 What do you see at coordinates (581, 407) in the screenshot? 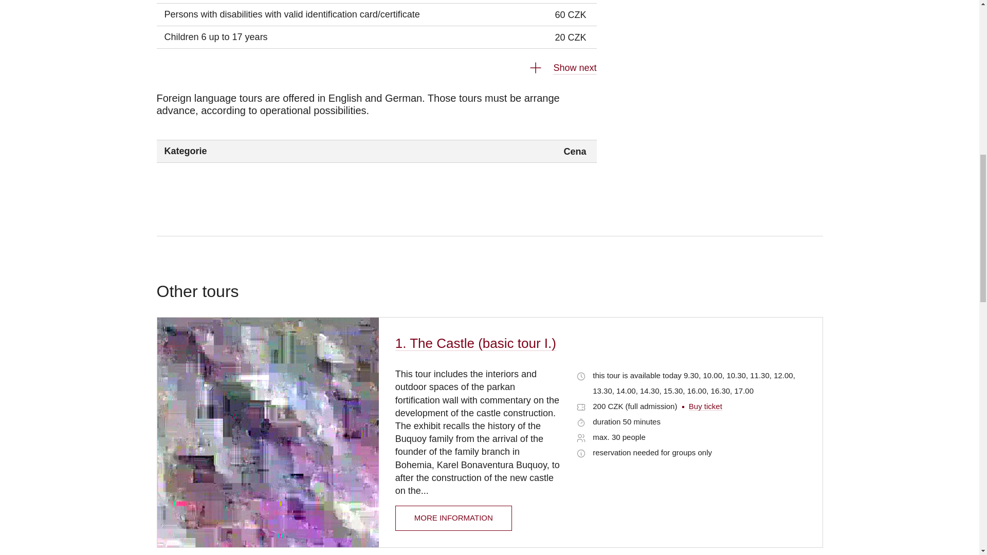
I see `4F17A2ED-8B52-4F67-8D80-EE0130BE50BE` at bounding box center [581, 407].